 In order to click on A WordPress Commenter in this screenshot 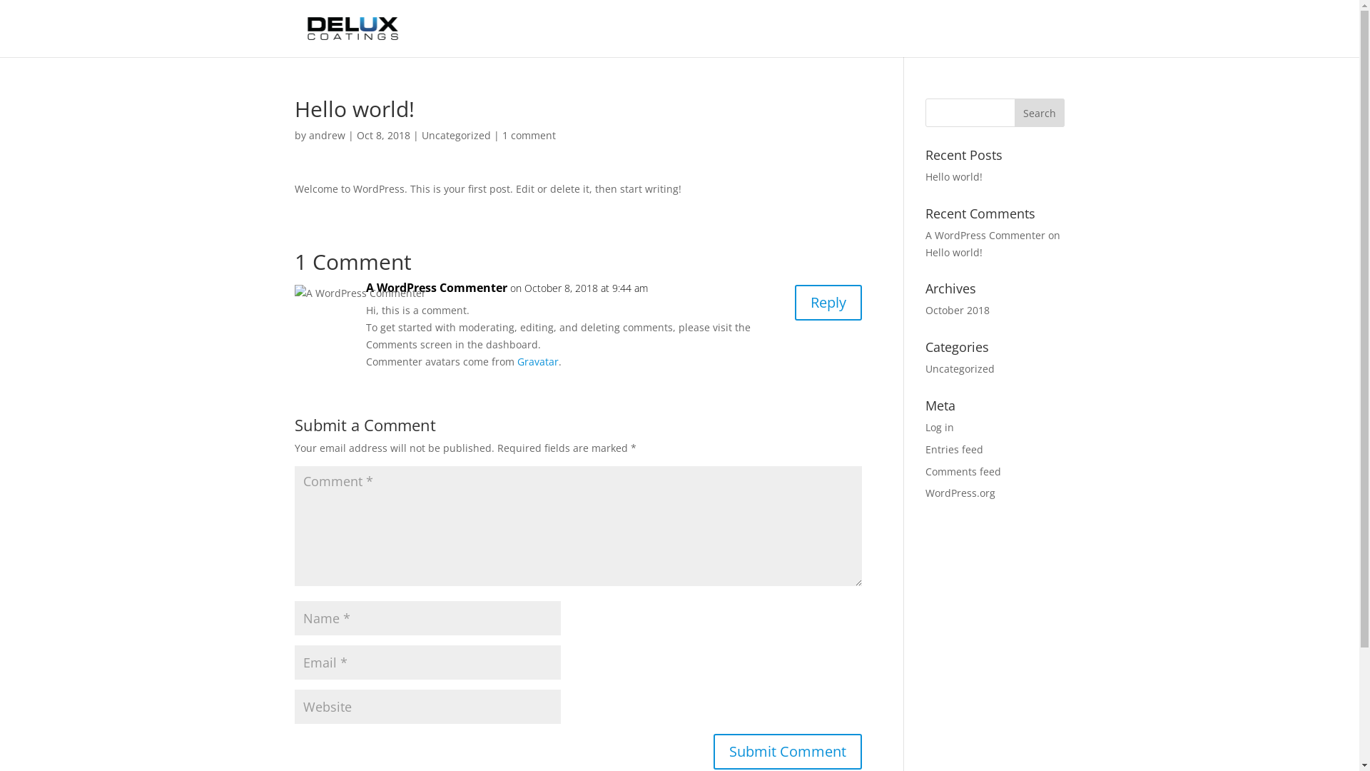, I will do `click(985, 236)`.